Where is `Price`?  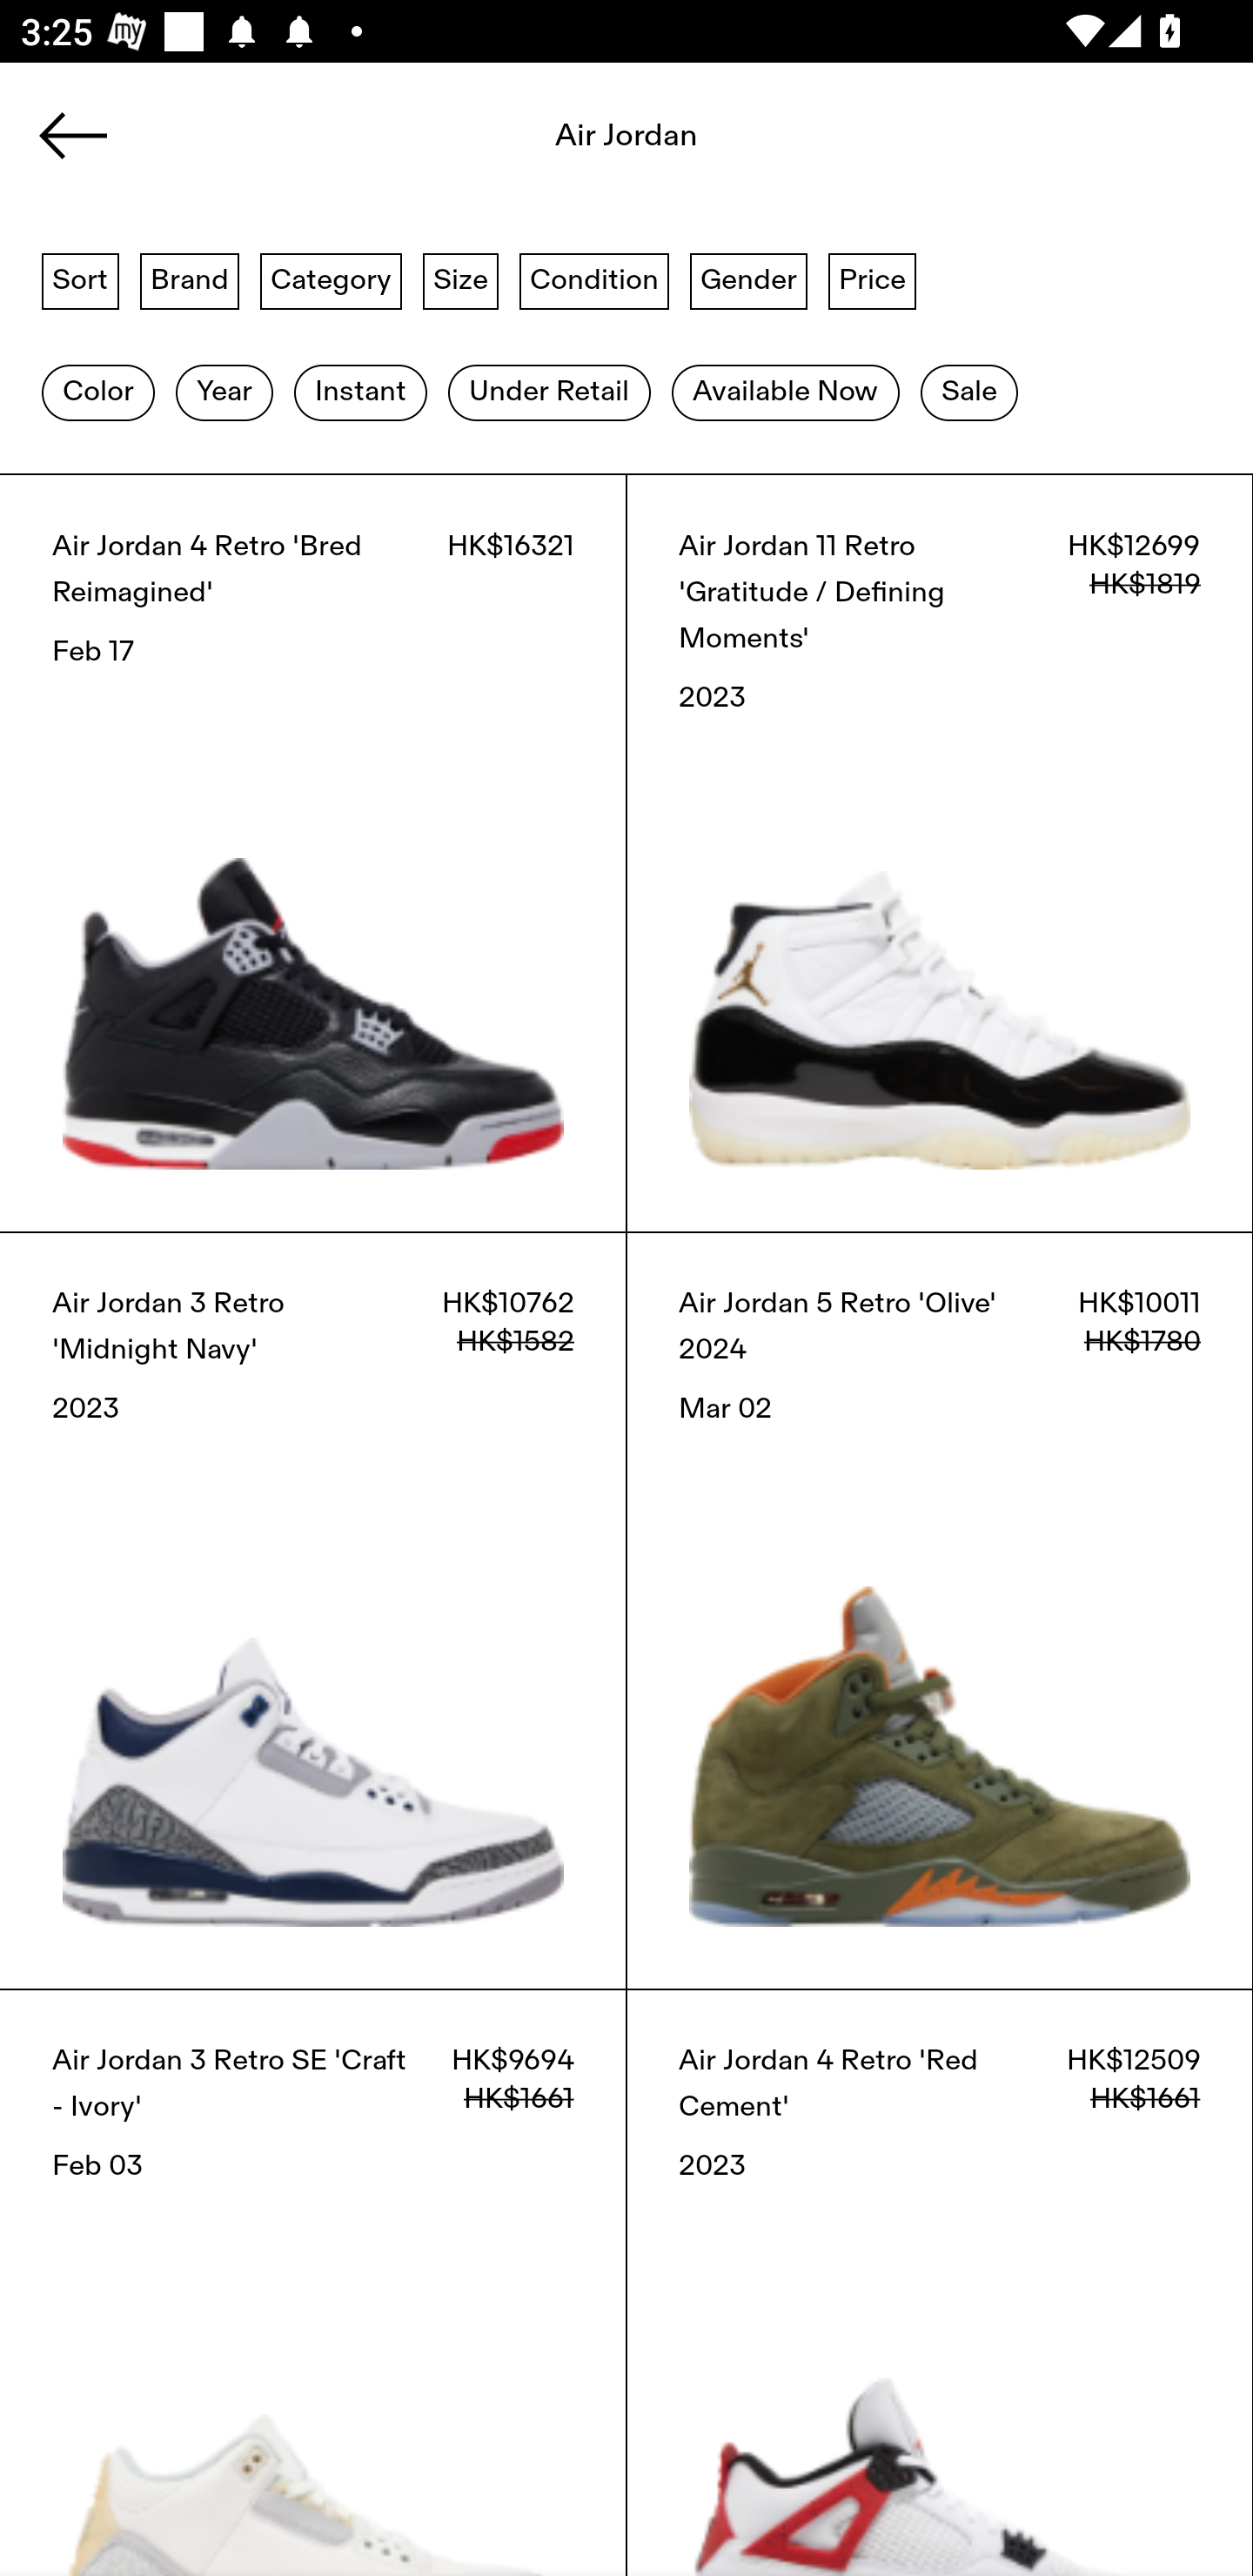 Price is located at coordinates (872, 279).